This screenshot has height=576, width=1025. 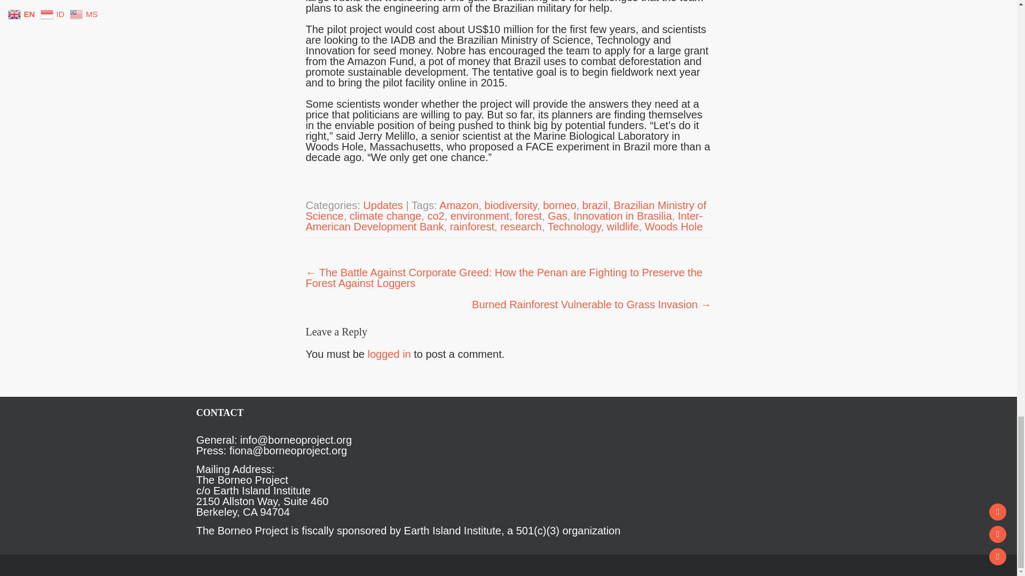 I want to click on View all posts in Updates, so click(x=382, y=205).